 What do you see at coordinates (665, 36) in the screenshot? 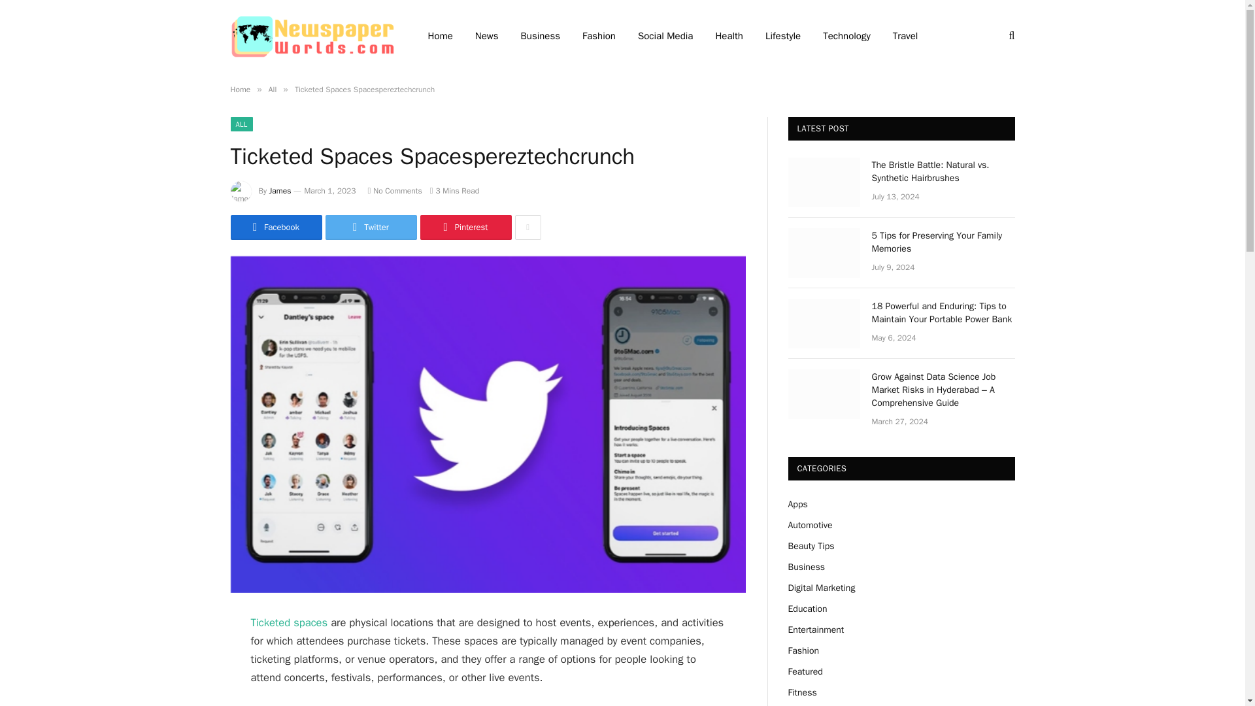
I see `Social Media` at bounding box center [665, 36].